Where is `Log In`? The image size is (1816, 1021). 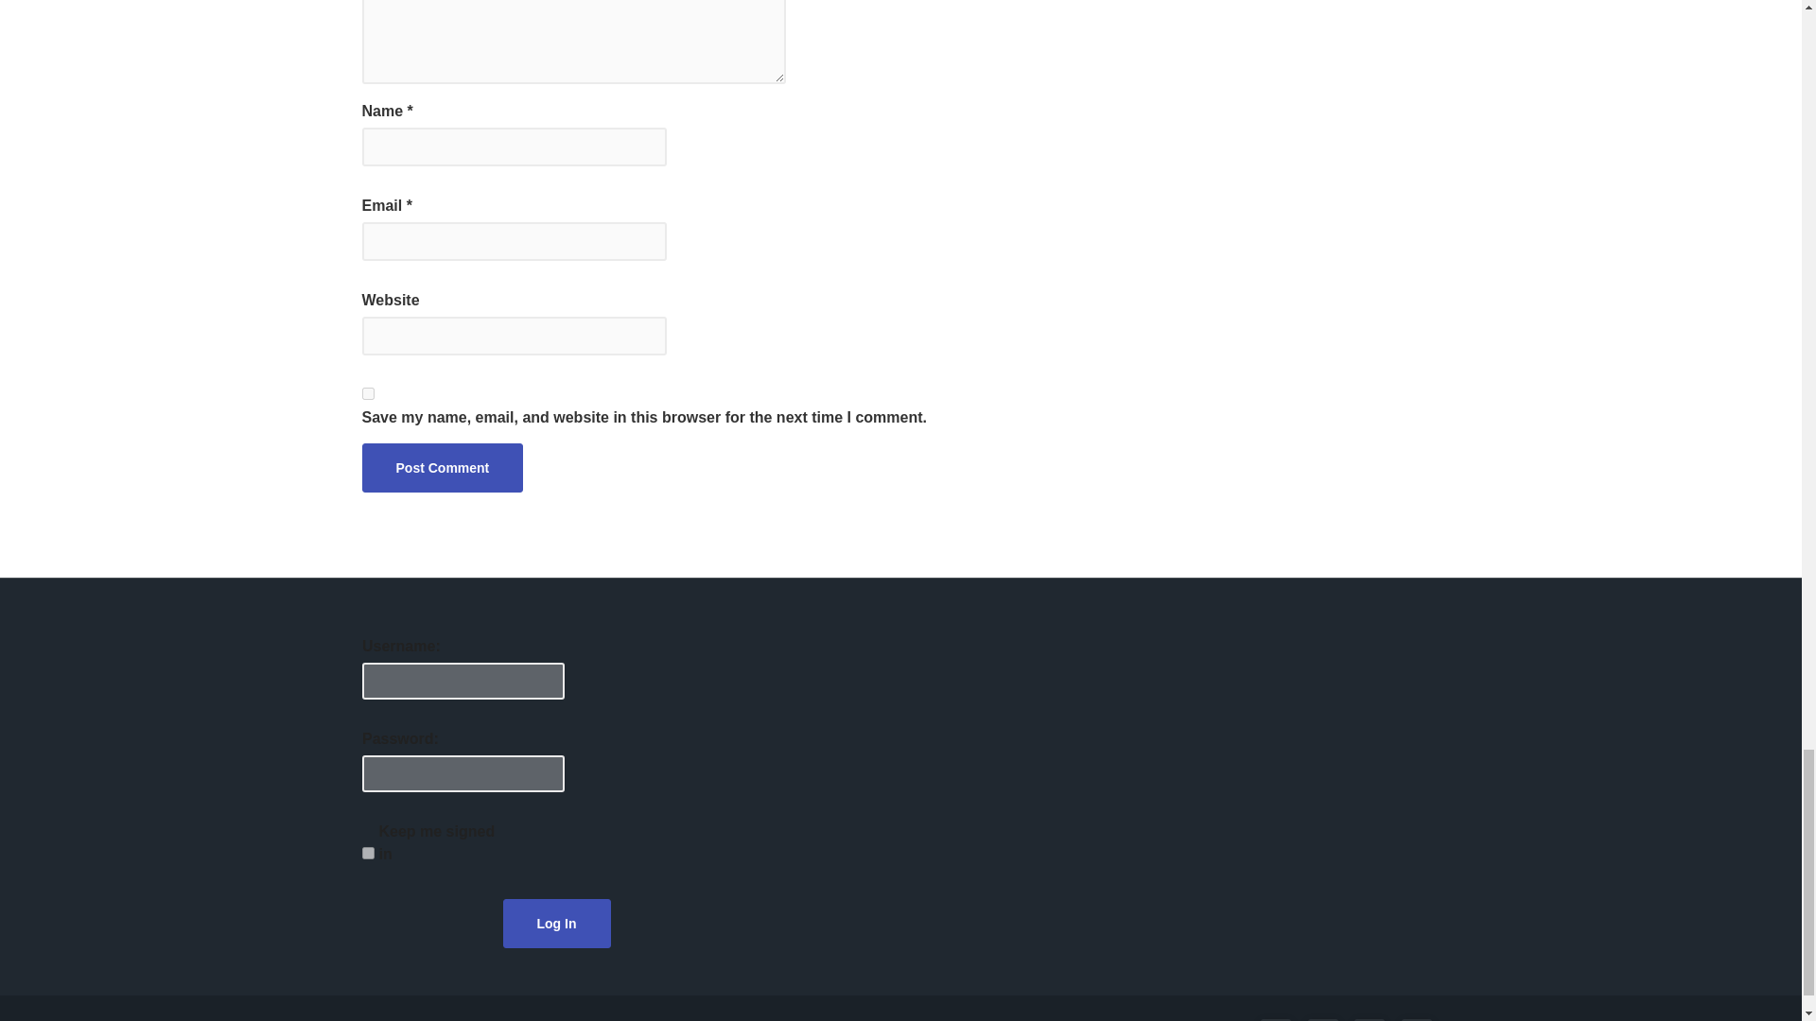 Log In is located at coordinates (556, 924).